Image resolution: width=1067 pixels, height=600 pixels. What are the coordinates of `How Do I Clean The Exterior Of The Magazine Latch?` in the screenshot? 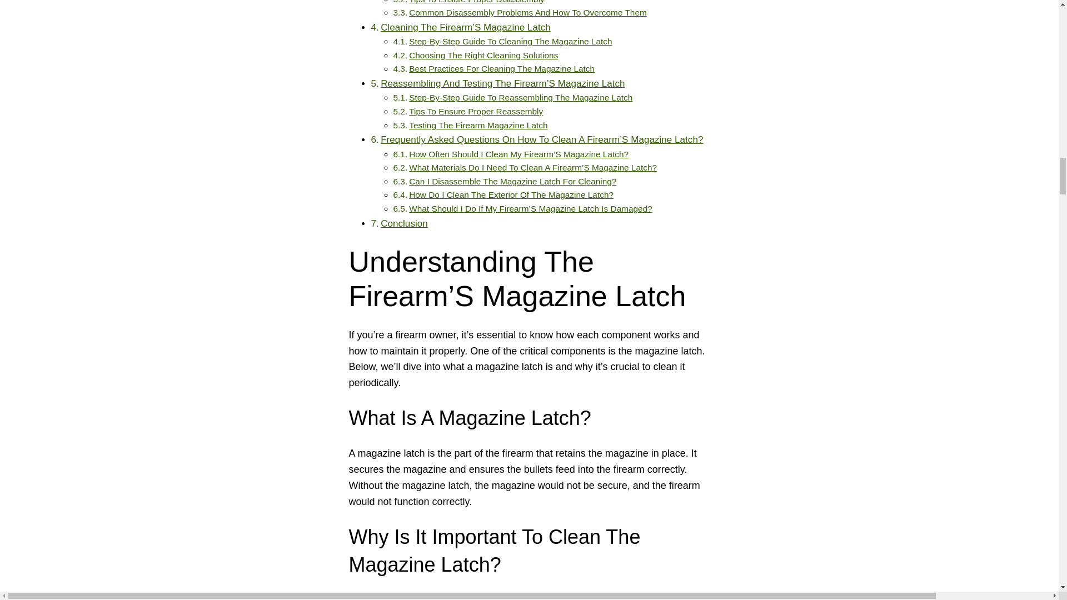 It's located at (511, 194).